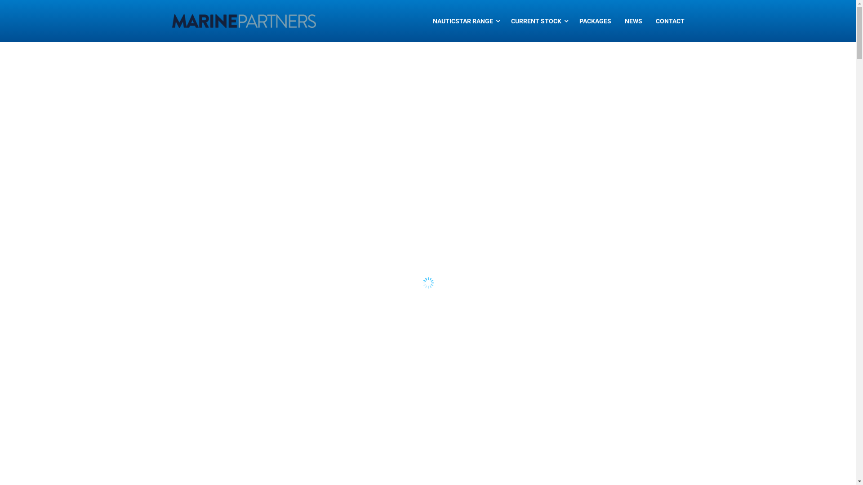 The image size is (863, 485). What do you see at coordinates (633, 21) in the screenshot?
I see `NEWS` at bounding box center [633, 21].